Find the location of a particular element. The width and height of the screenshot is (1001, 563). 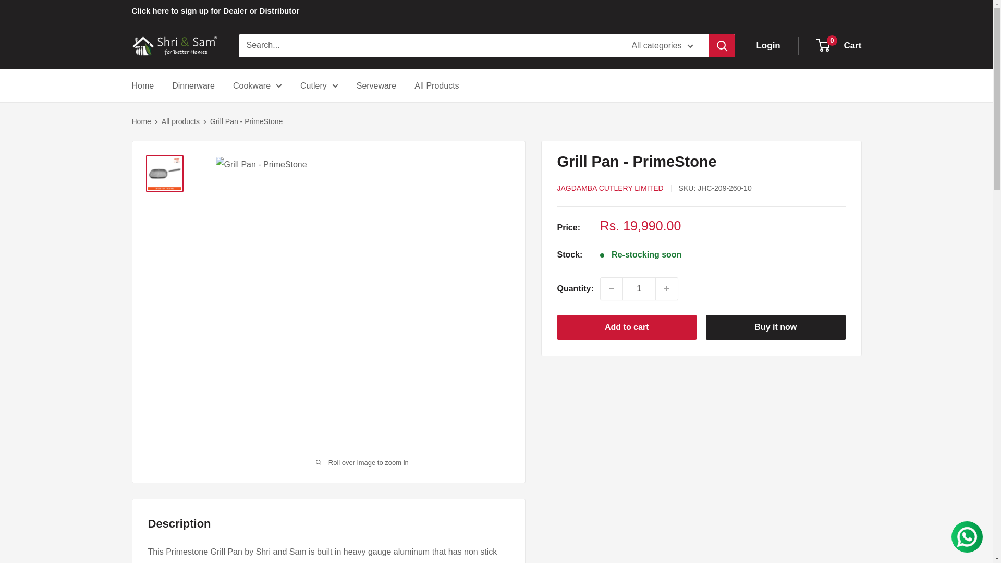

Login is located at coordinates (767, 46).